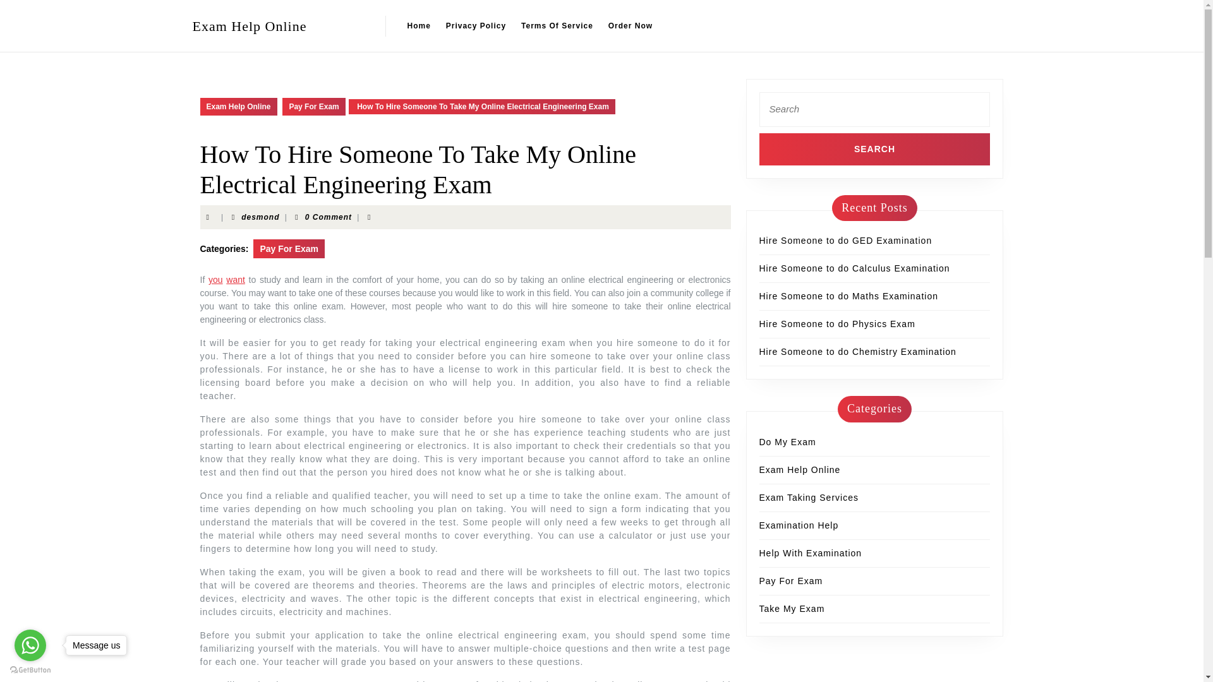  I want to click on Exam Taking Services, so click(809, 497).